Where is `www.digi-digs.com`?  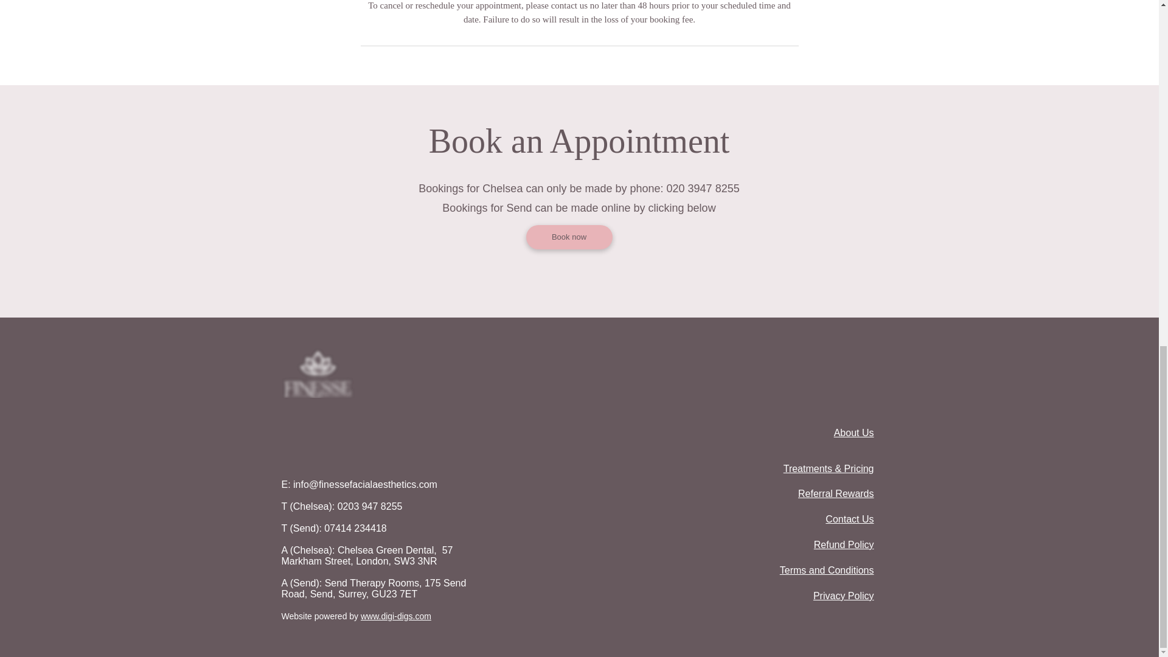 www.digi-digs.com is located at coordinates (395, 616).